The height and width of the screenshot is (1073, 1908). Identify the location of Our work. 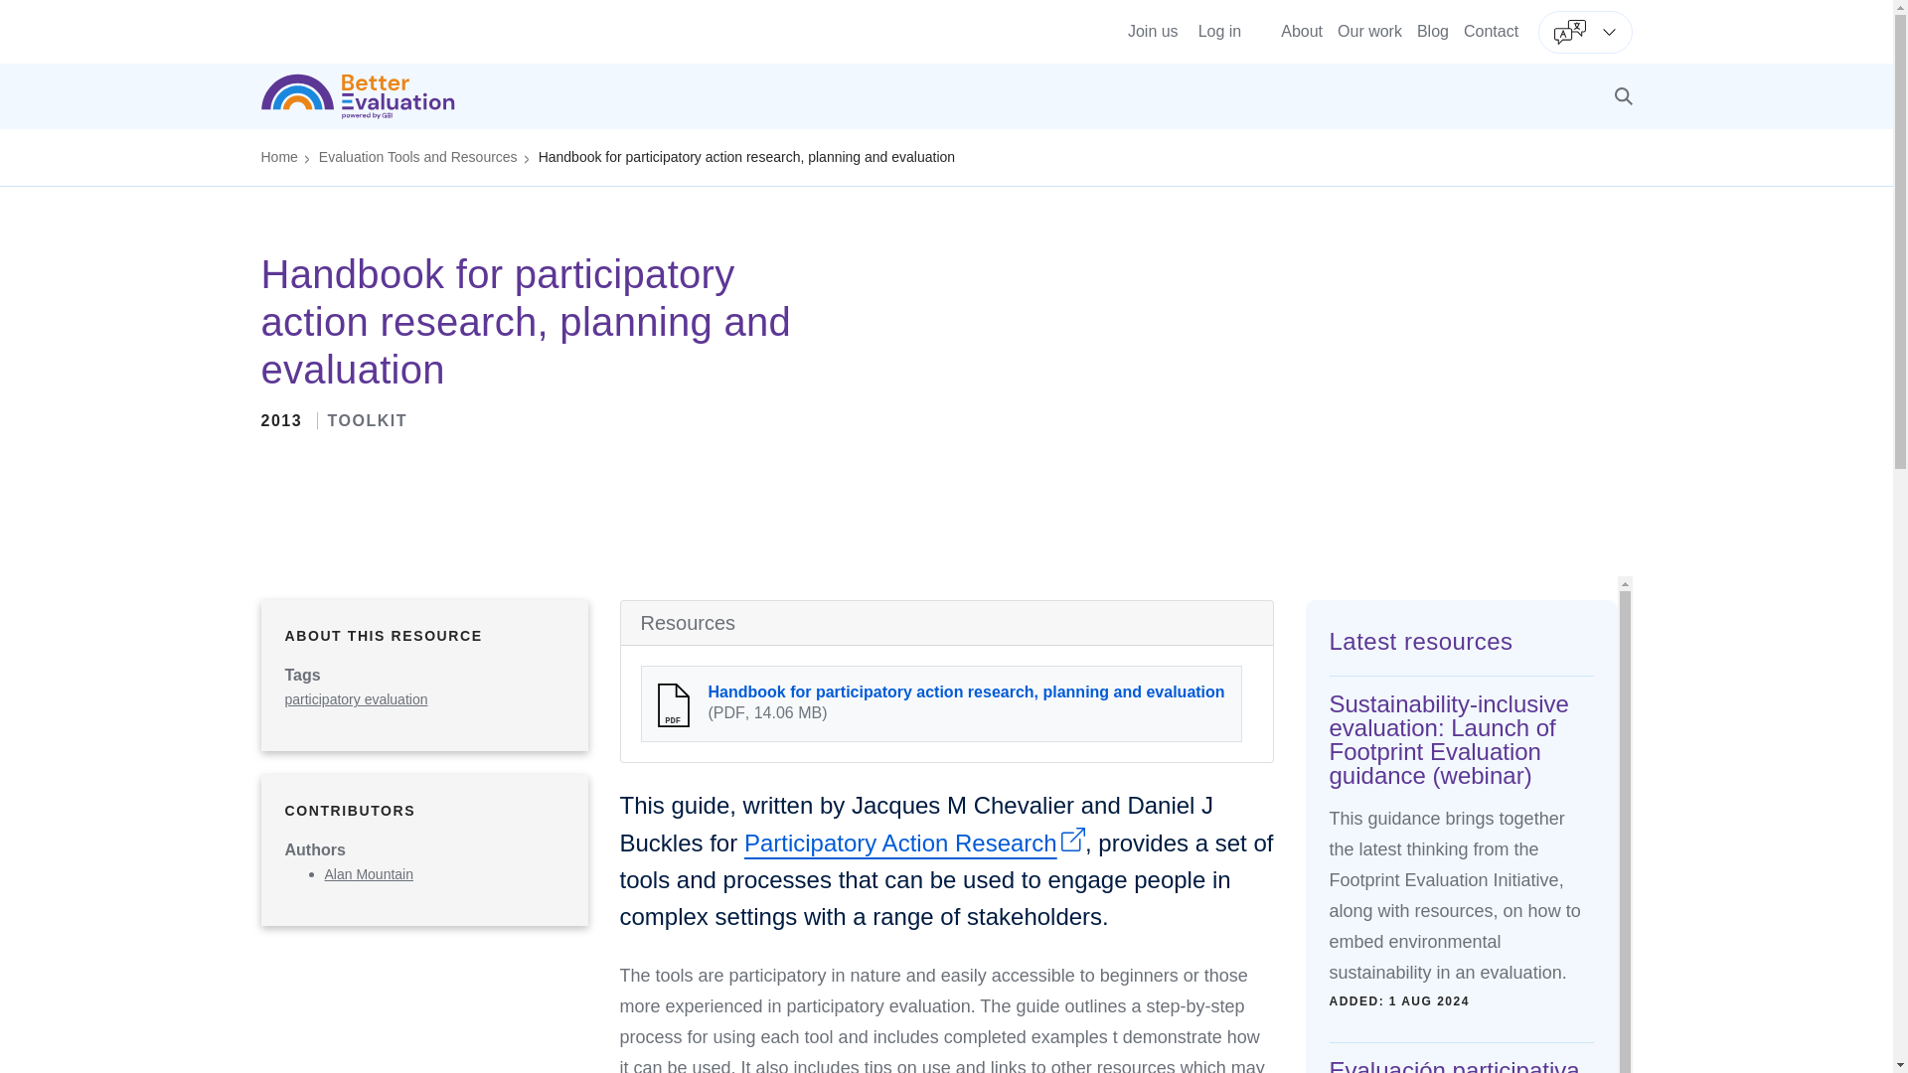
(1369, 30).